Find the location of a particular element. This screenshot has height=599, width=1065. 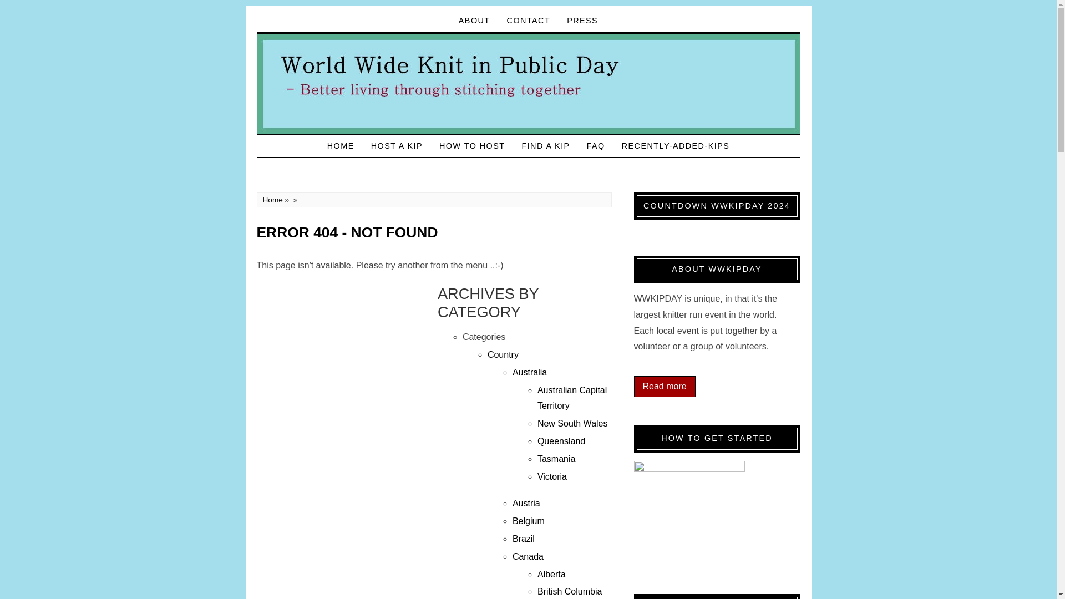

Brazil is located at coordinates (523, 539).